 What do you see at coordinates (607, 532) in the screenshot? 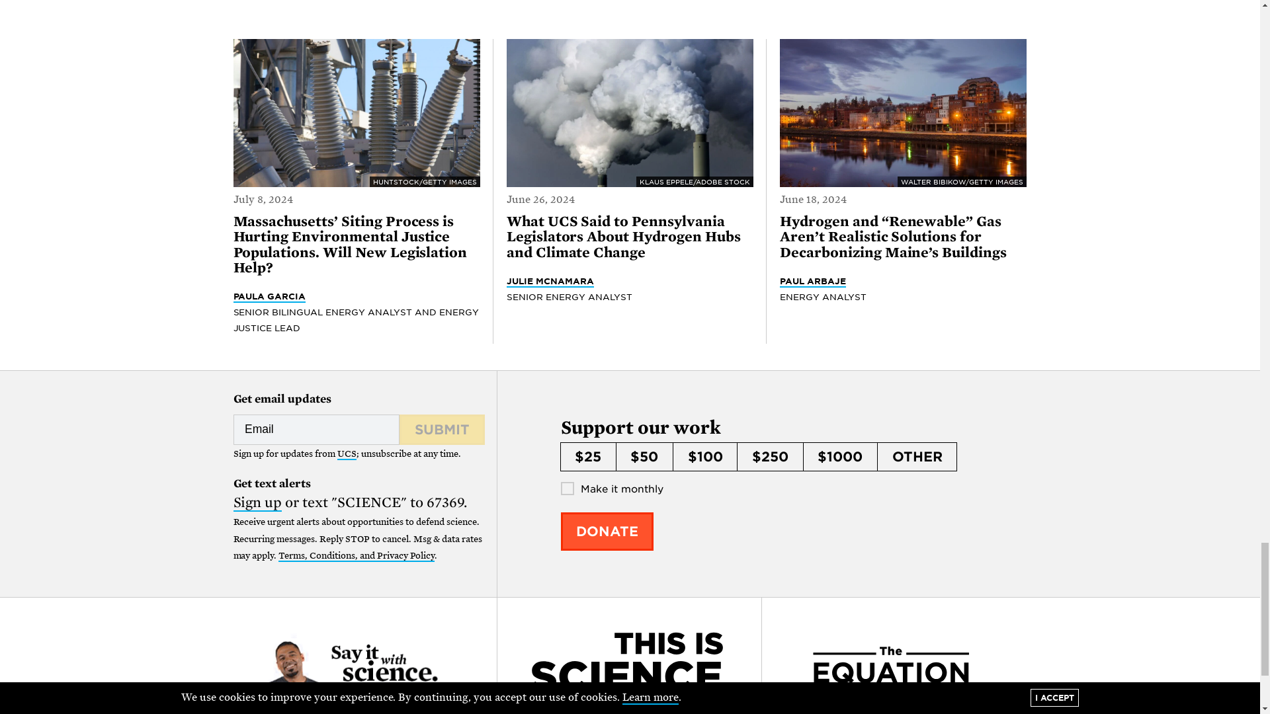
I see `Donate Online` at bounding box center [607, 532].